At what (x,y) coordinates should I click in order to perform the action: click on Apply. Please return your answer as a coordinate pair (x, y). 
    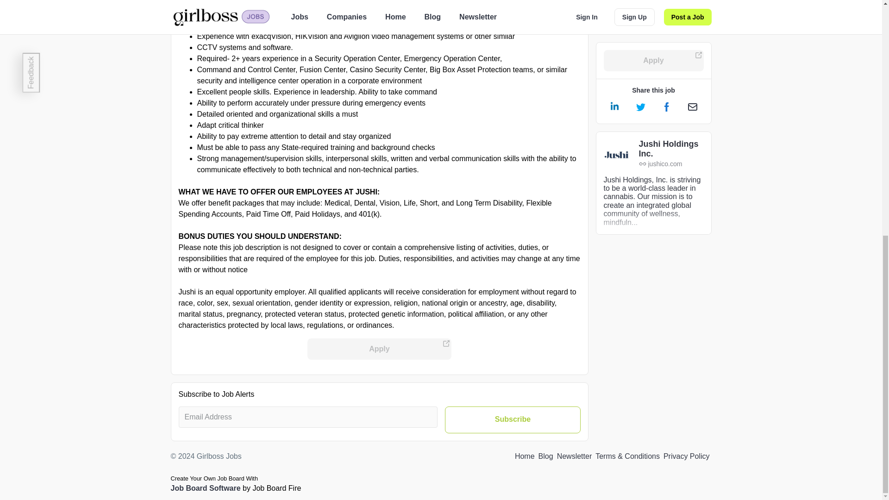
    Looking at the image, I should click on (380, 349).